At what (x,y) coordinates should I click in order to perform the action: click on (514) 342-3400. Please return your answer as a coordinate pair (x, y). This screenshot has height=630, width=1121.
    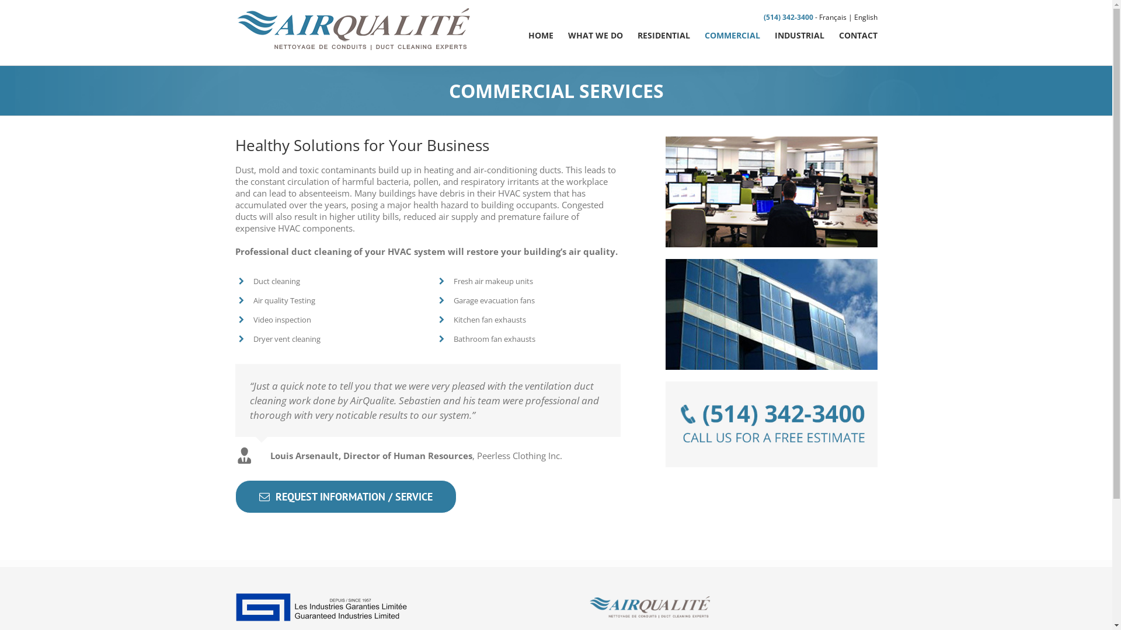
    Looking at the image, I should click on (788, 17).